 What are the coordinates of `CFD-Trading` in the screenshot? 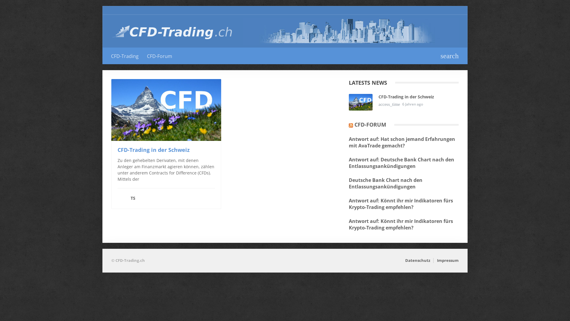 It's located at (125, 56).